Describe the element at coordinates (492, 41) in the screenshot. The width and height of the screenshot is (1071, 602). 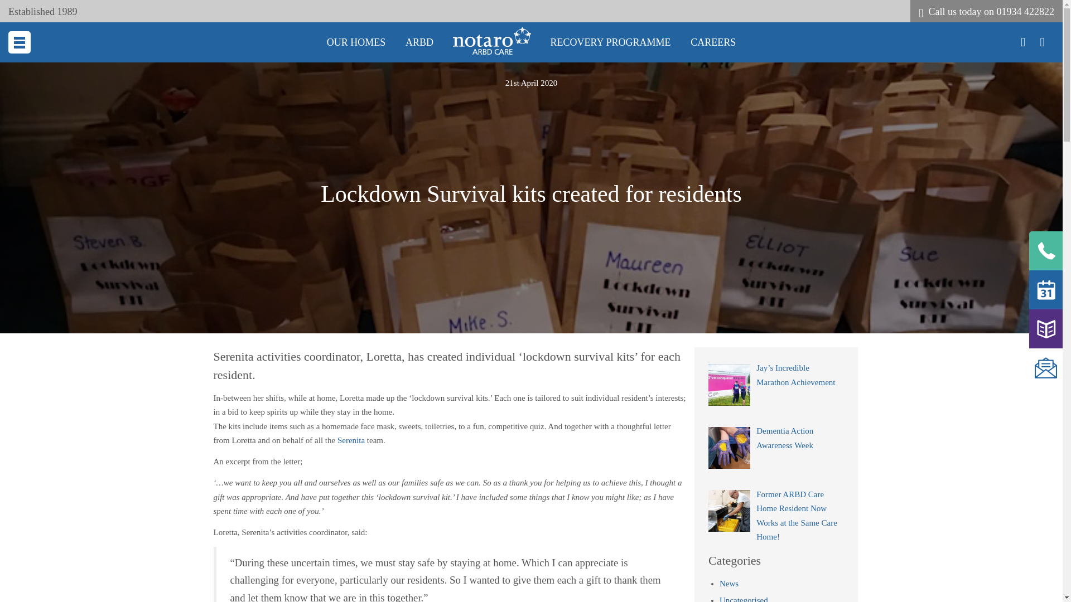
I see `ARBD Care` at that location.